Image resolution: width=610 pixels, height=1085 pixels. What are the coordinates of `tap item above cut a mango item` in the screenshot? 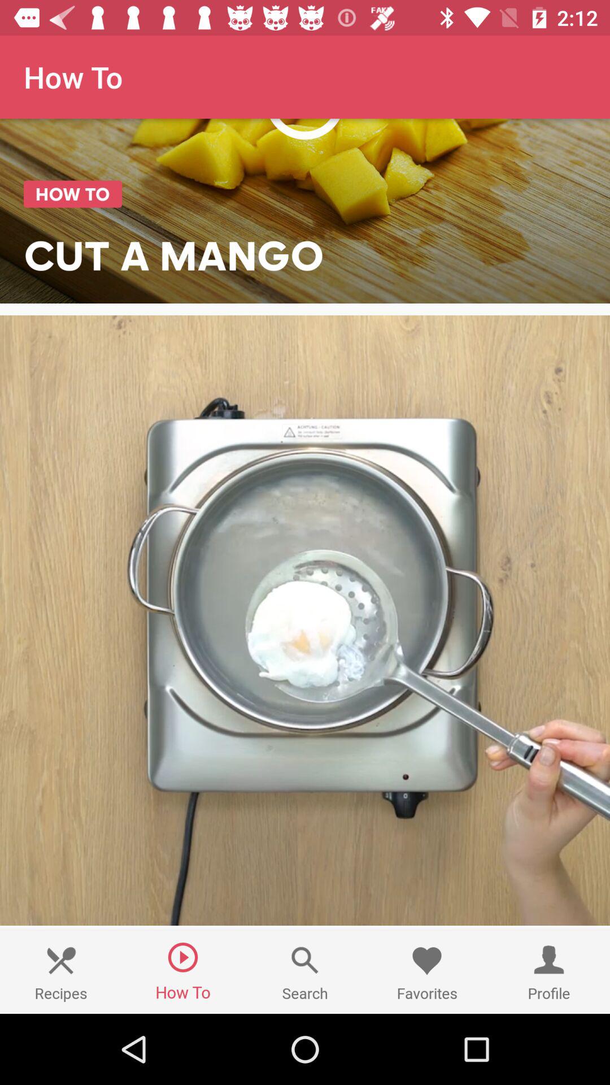 It's located at (305, 133).